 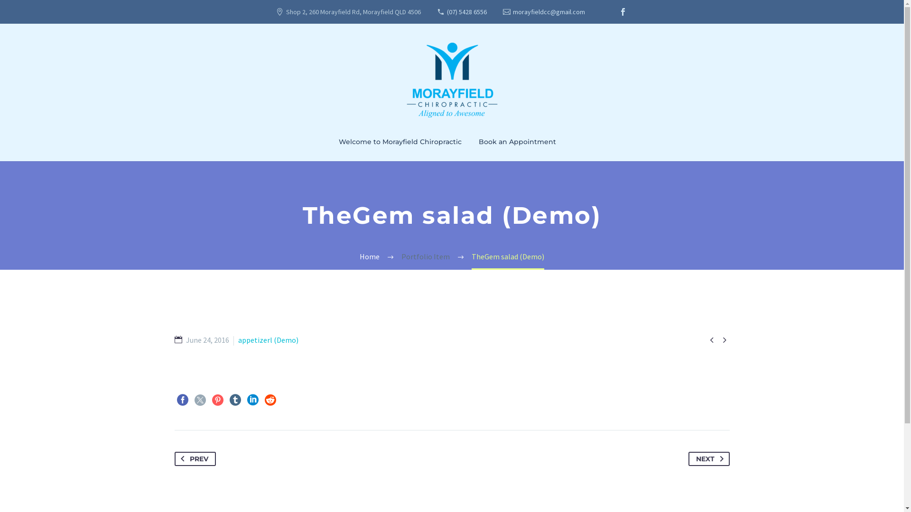 What do you see at coordinates (370, 256) in the screenshot?
I see `Home` at bounding box center [370, 256].